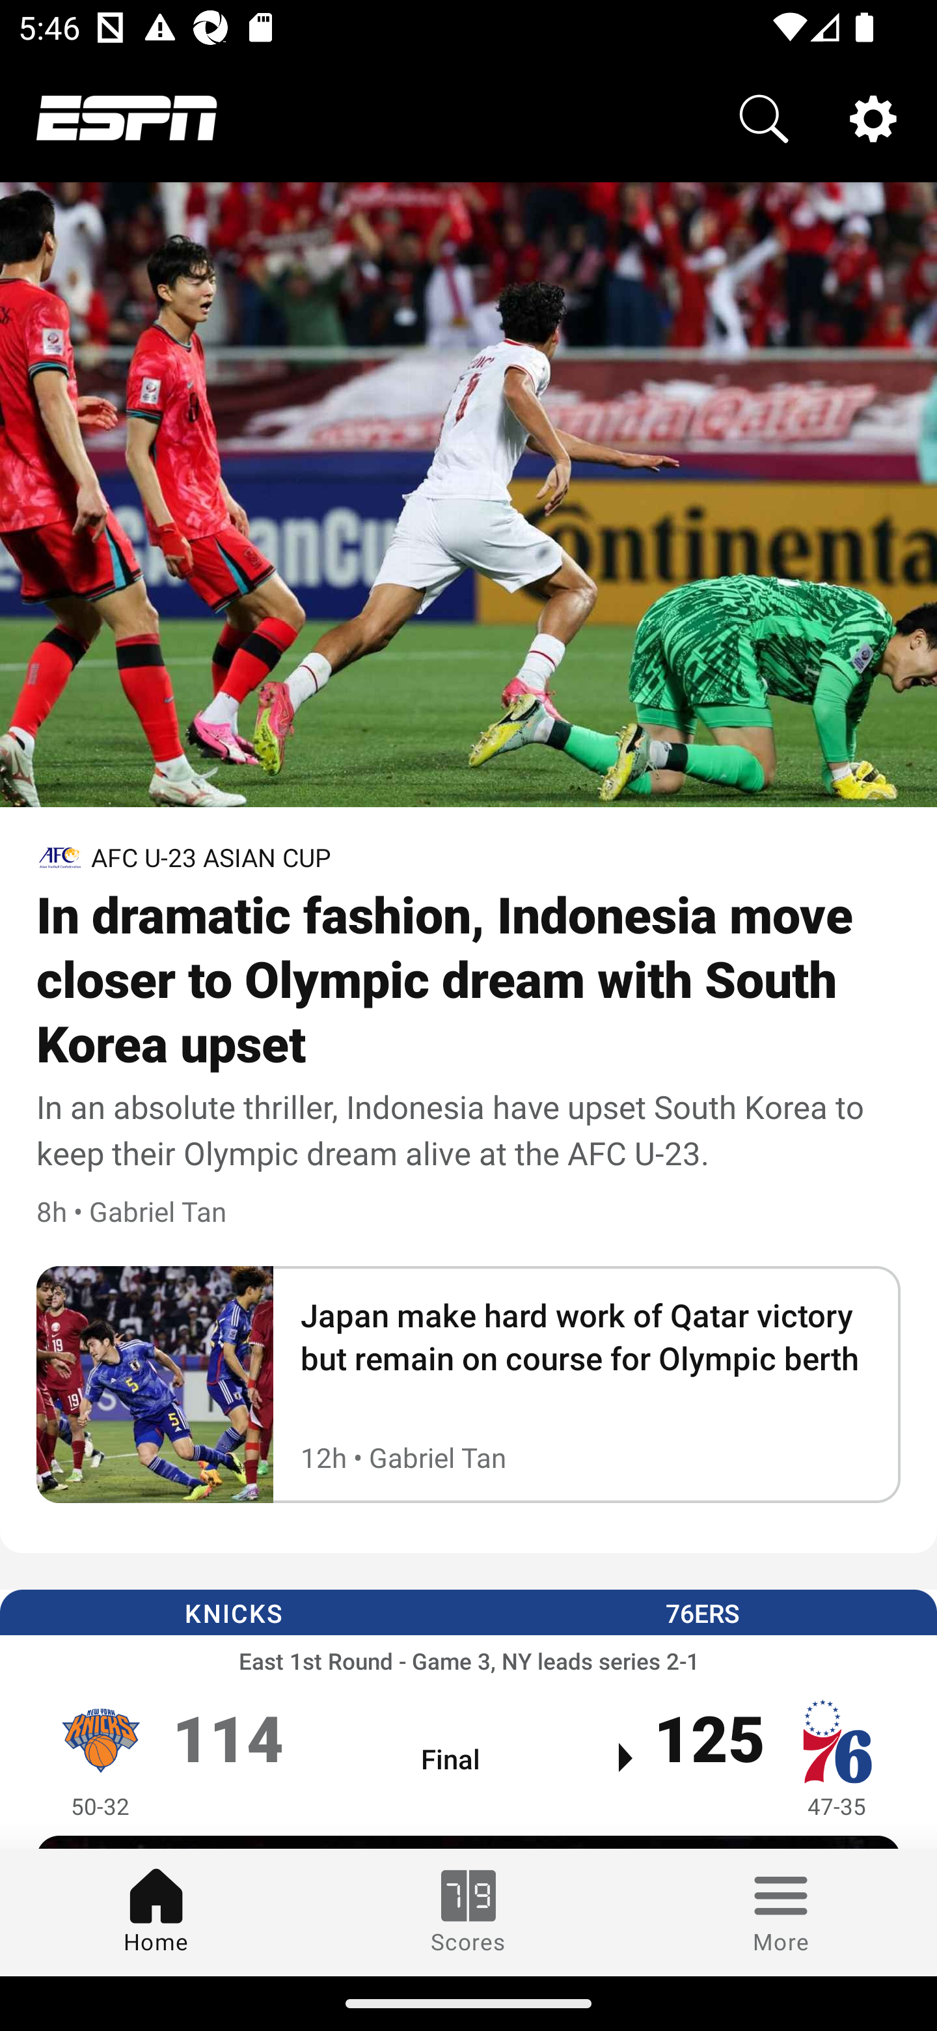 This screenshot has height=2031, width=937. What do you see at coordinates (468, 1912) in the screenshot?
I see `Scores` at bounding box center [468, 1912].